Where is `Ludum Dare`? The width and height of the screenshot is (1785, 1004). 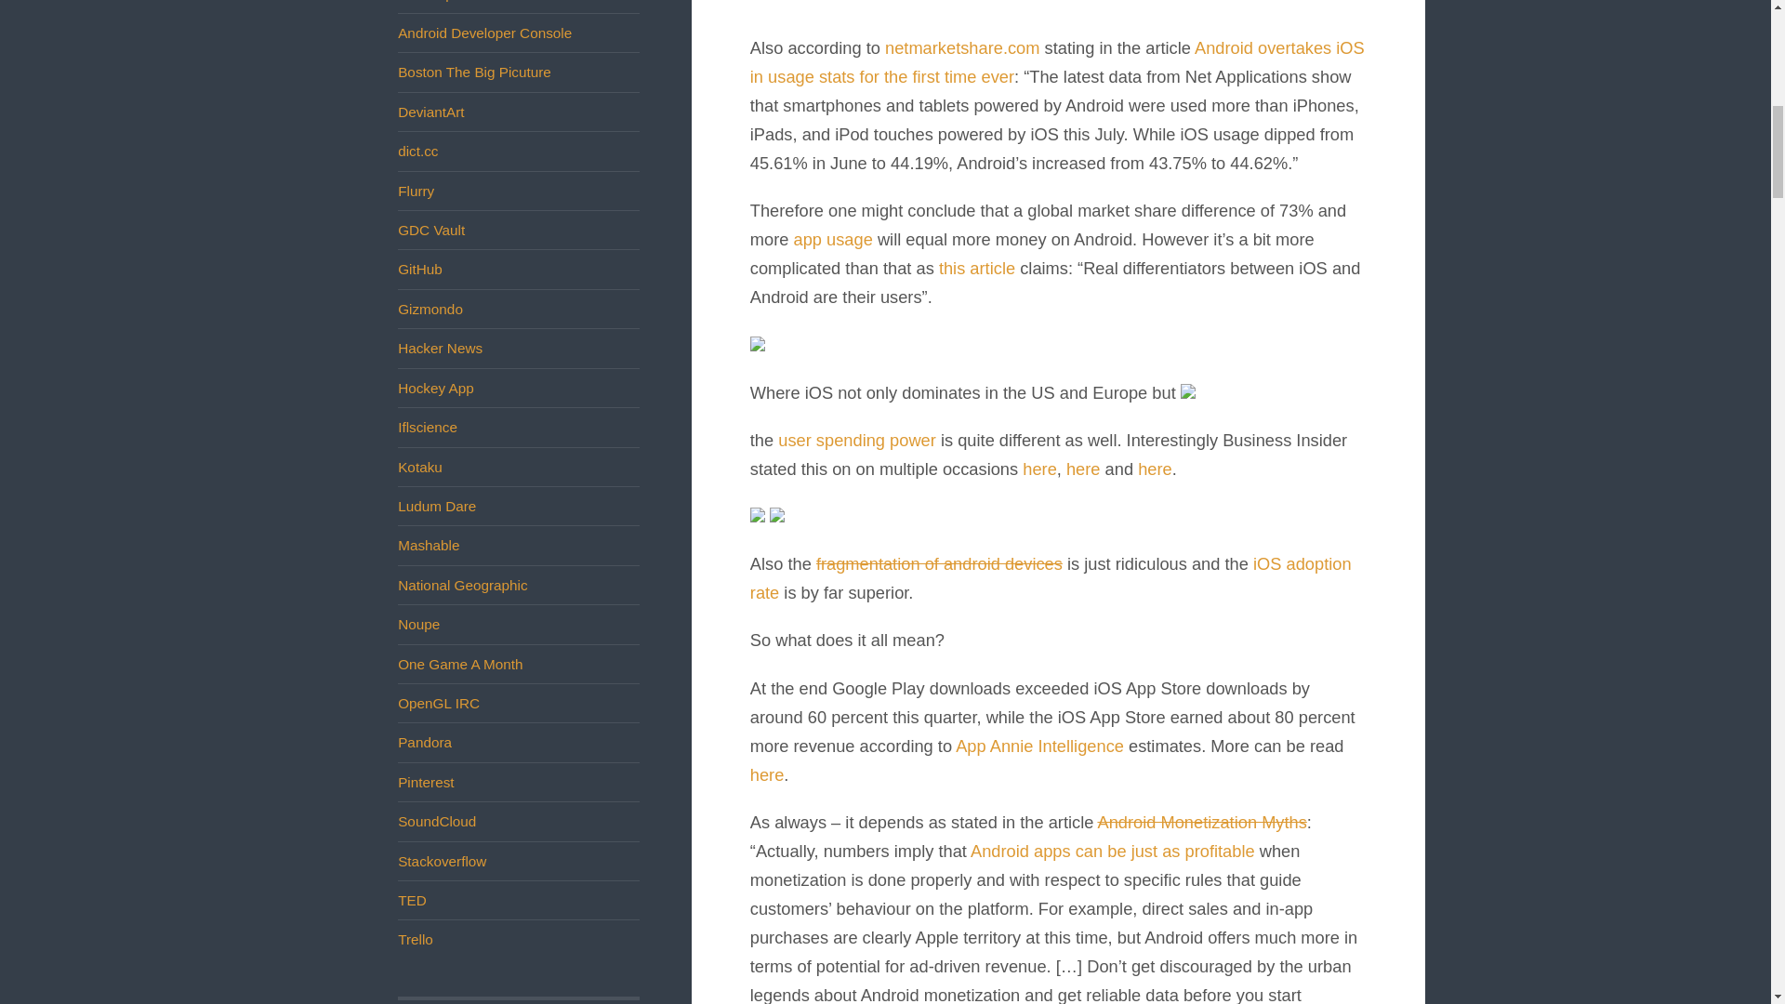 Ludum Dare is located at coordinates (437, 506).